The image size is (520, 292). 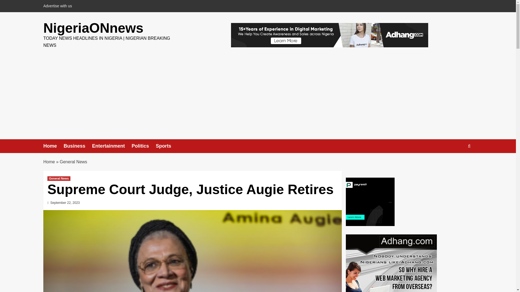 What do you see at coordinates (112, 146) in the screenshot?
I see `Entertainment` at bounding box center [112, 146].